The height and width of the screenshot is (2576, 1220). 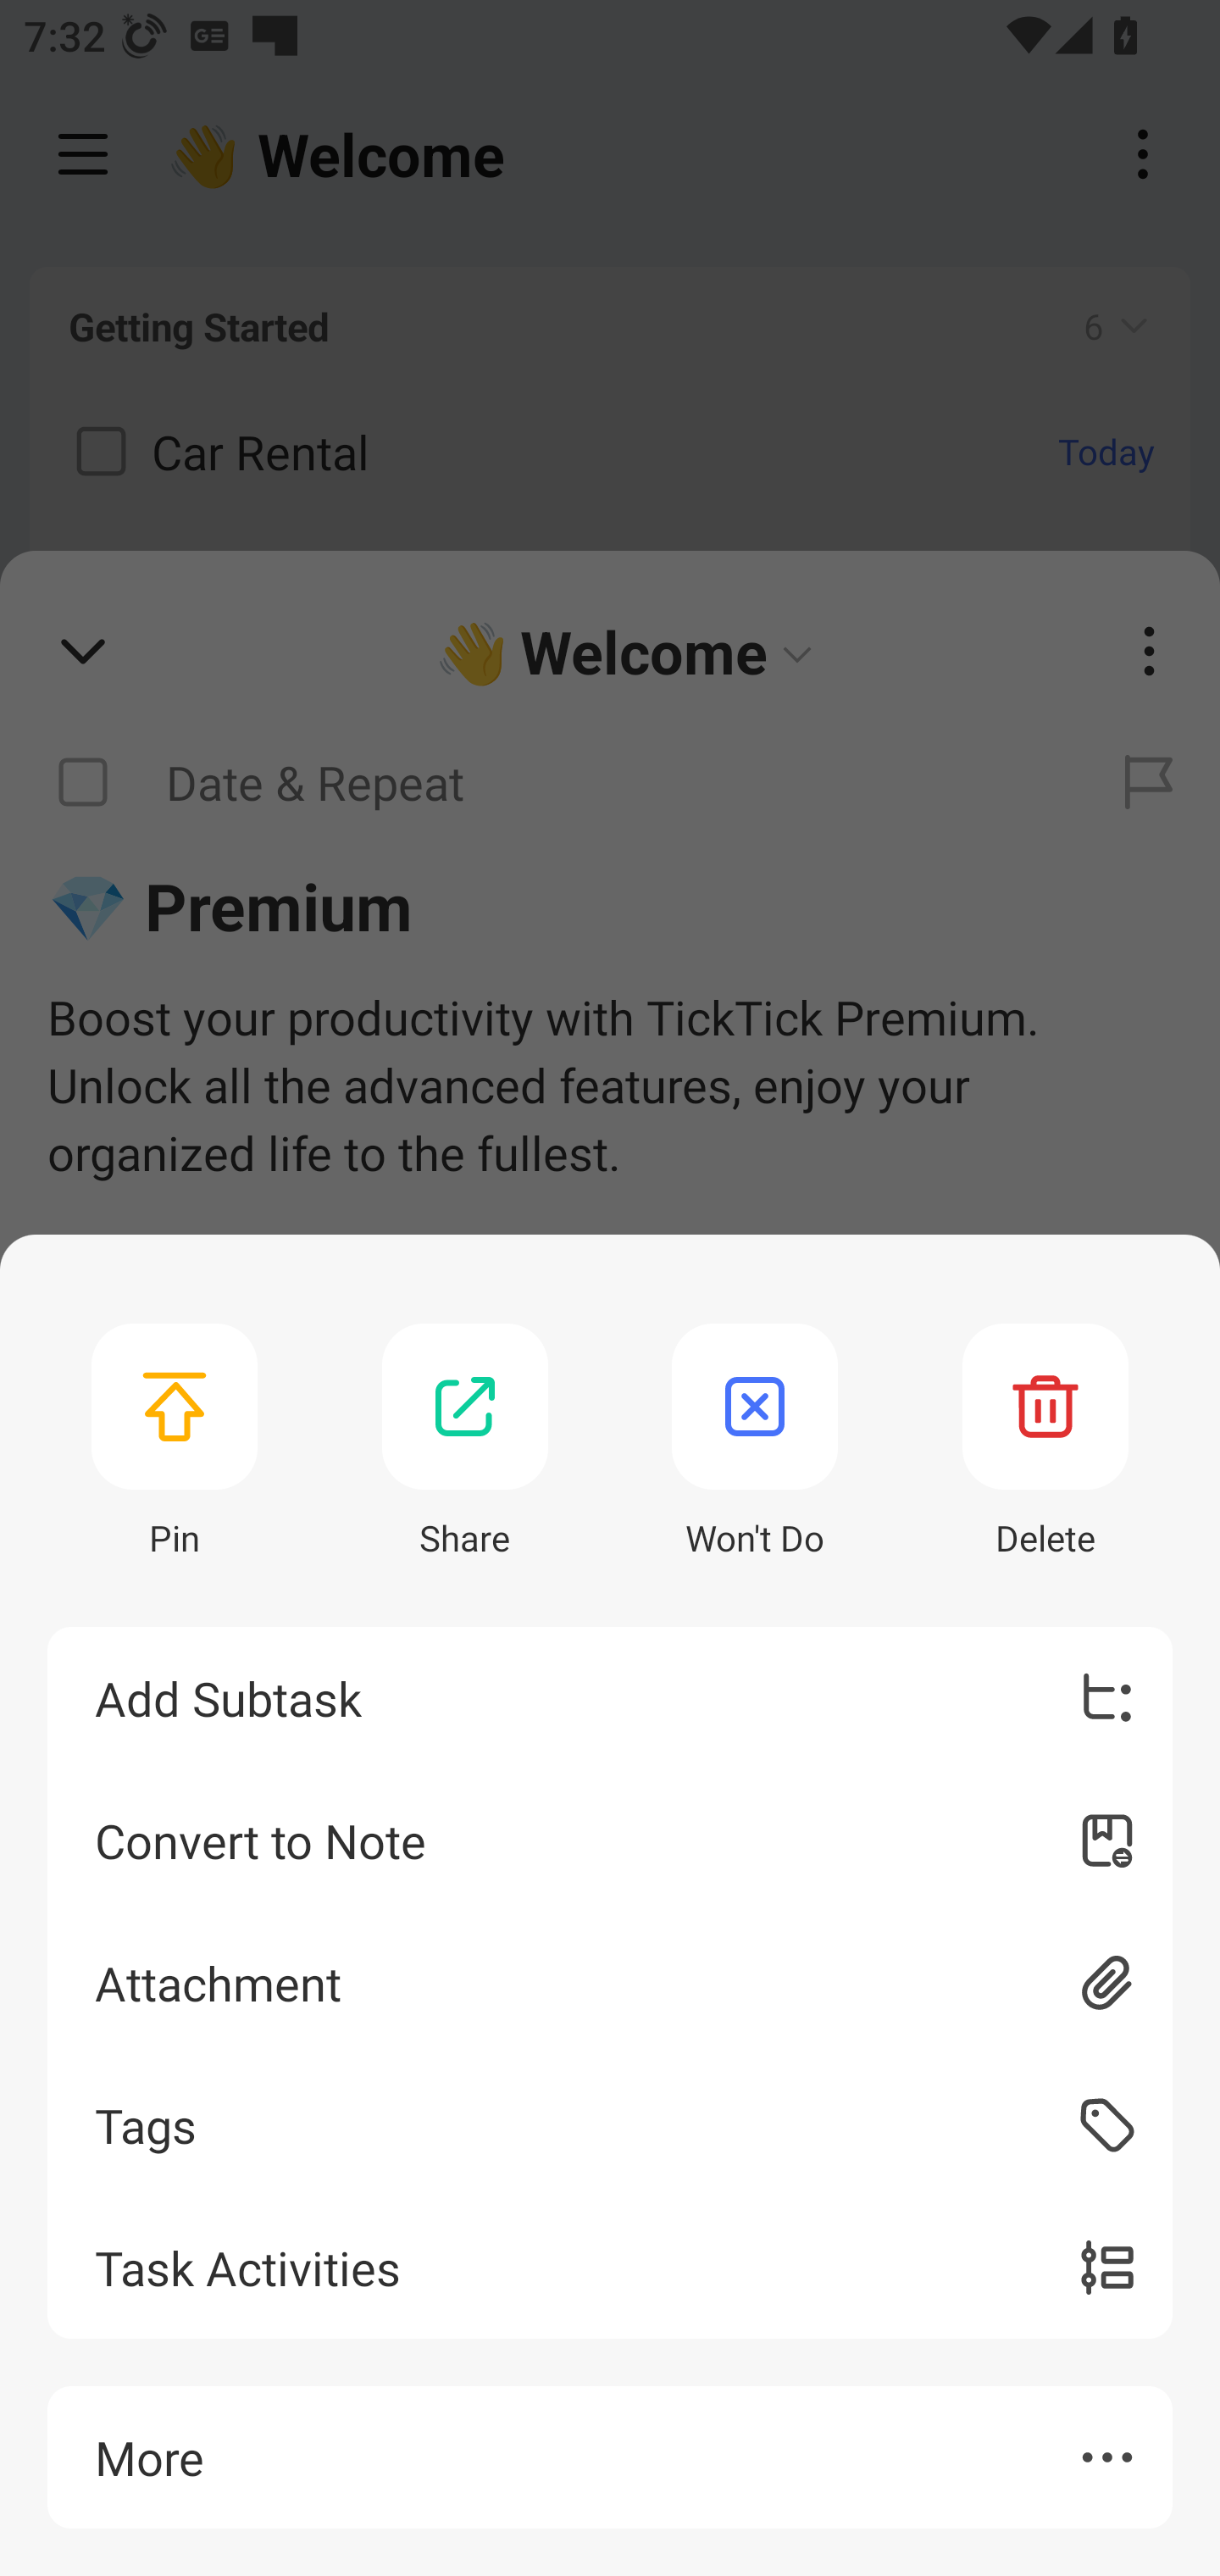 I want to click on Attachment, so click(x=610, y=1981).